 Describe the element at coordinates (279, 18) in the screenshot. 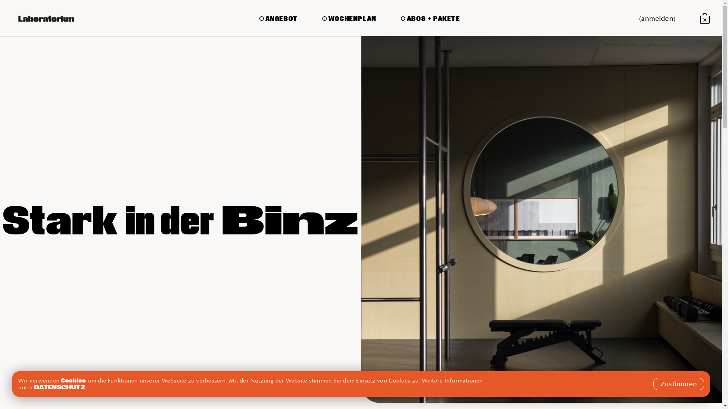

I see `ANGEBOT` at that location.